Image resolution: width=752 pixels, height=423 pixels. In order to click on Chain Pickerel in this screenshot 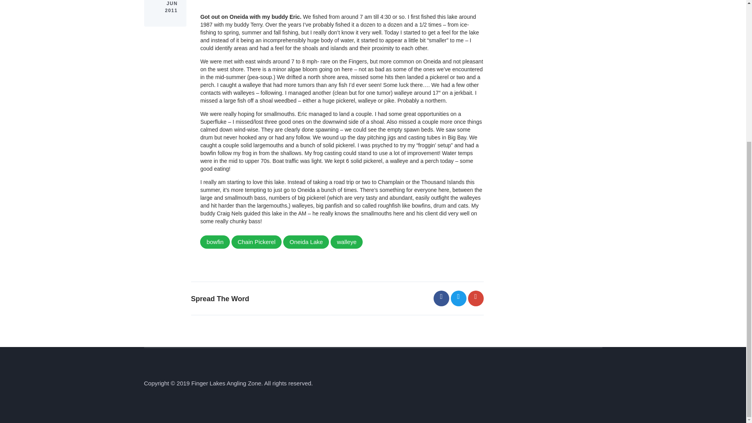, I will do `click(257, 242)`.